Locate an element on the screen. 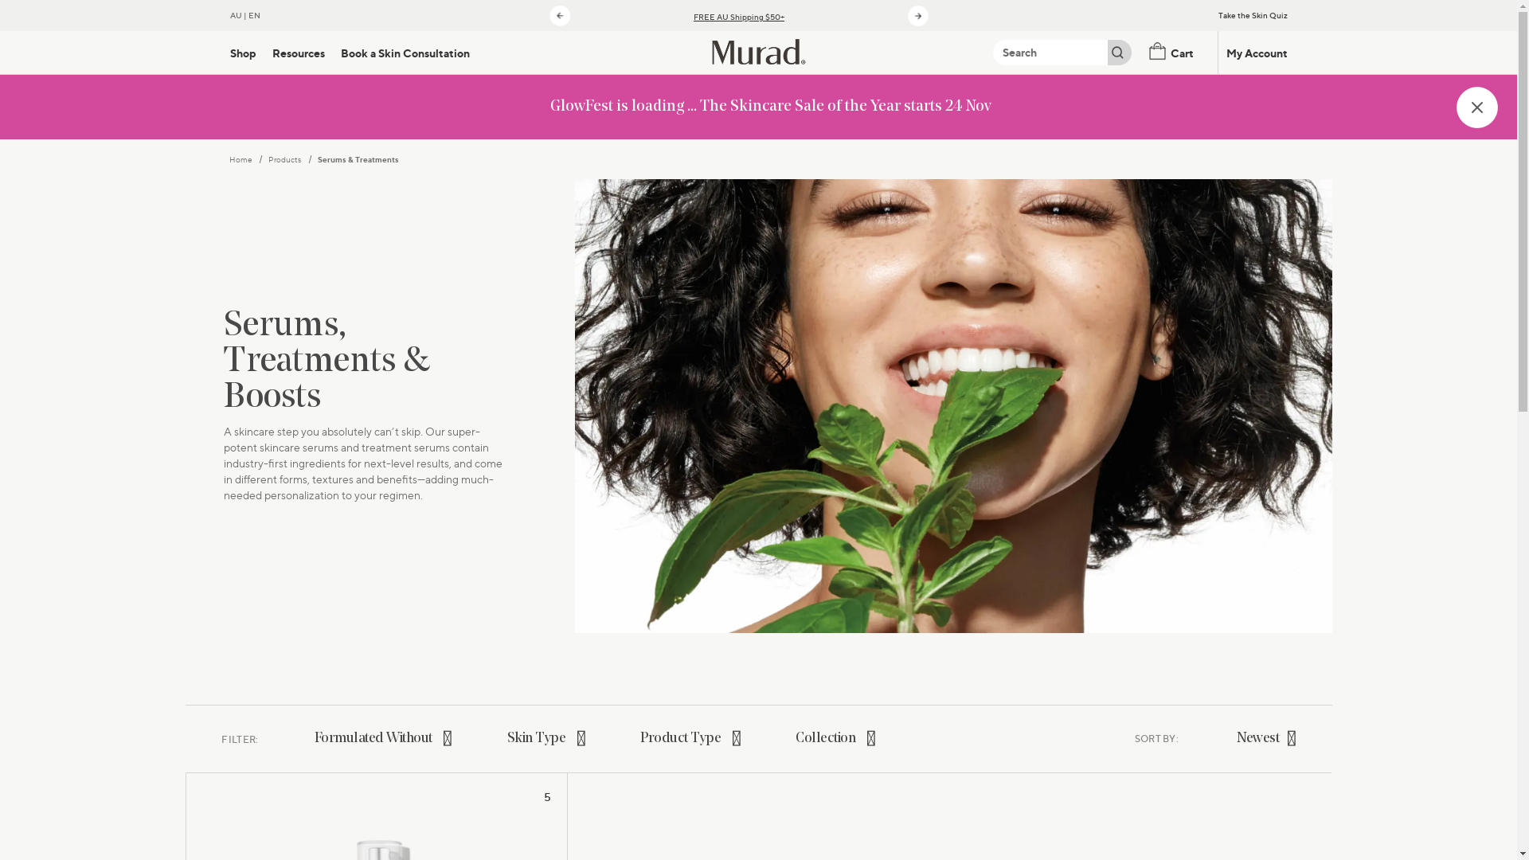 The image size is (1529, 860). Serums & Treatments is located at coordinates (358, 159).